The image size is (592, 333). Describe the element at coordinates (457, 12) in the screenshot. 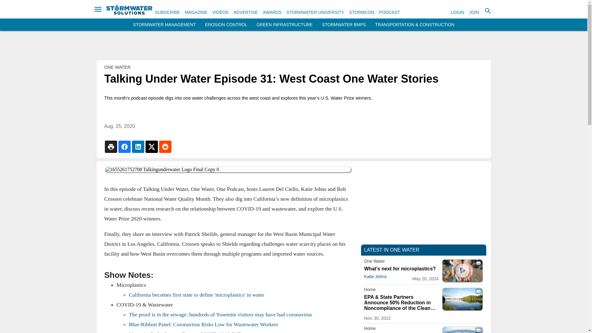

I see `LOGIN` at that location.